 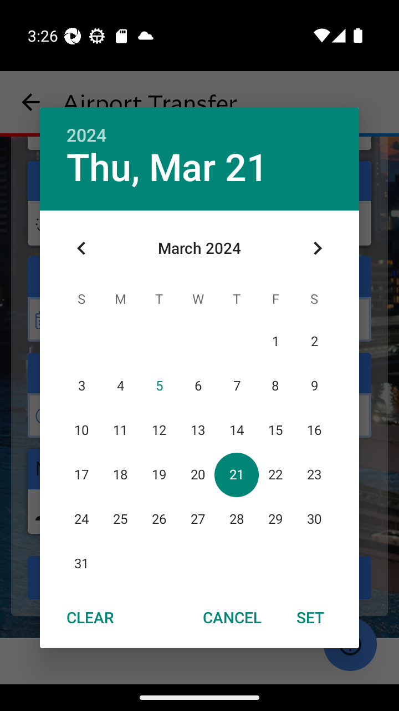 I want to click on 2024, so click(x=86, y=136).